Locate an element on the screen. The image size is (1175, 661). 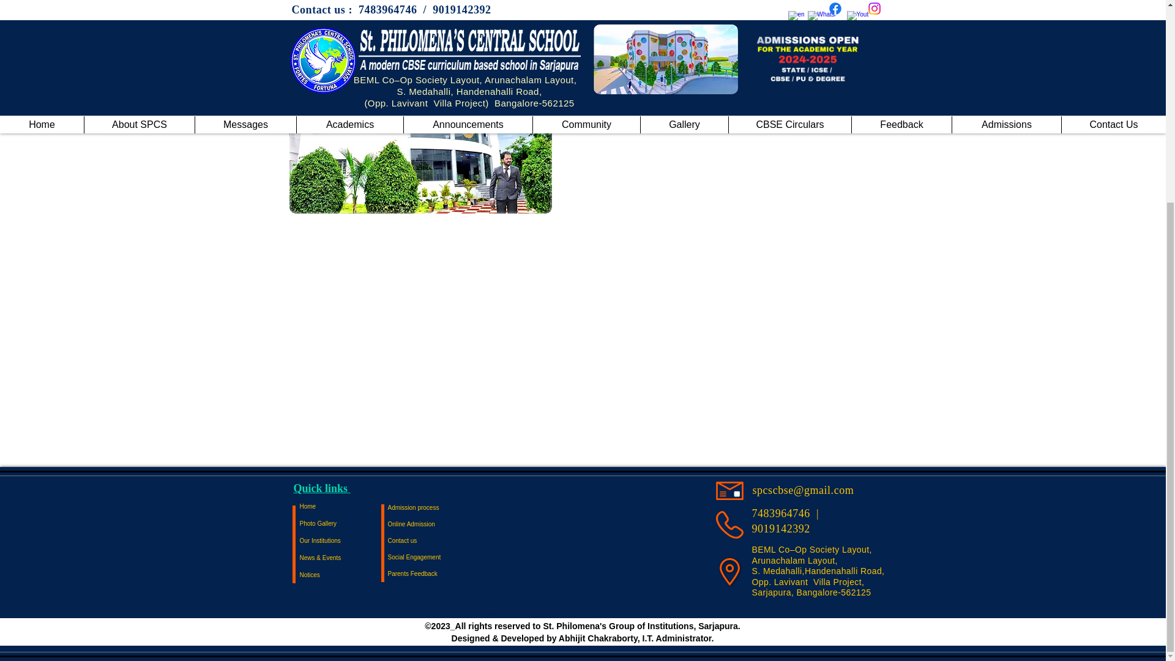
Home is located at coordinates (343, 507).